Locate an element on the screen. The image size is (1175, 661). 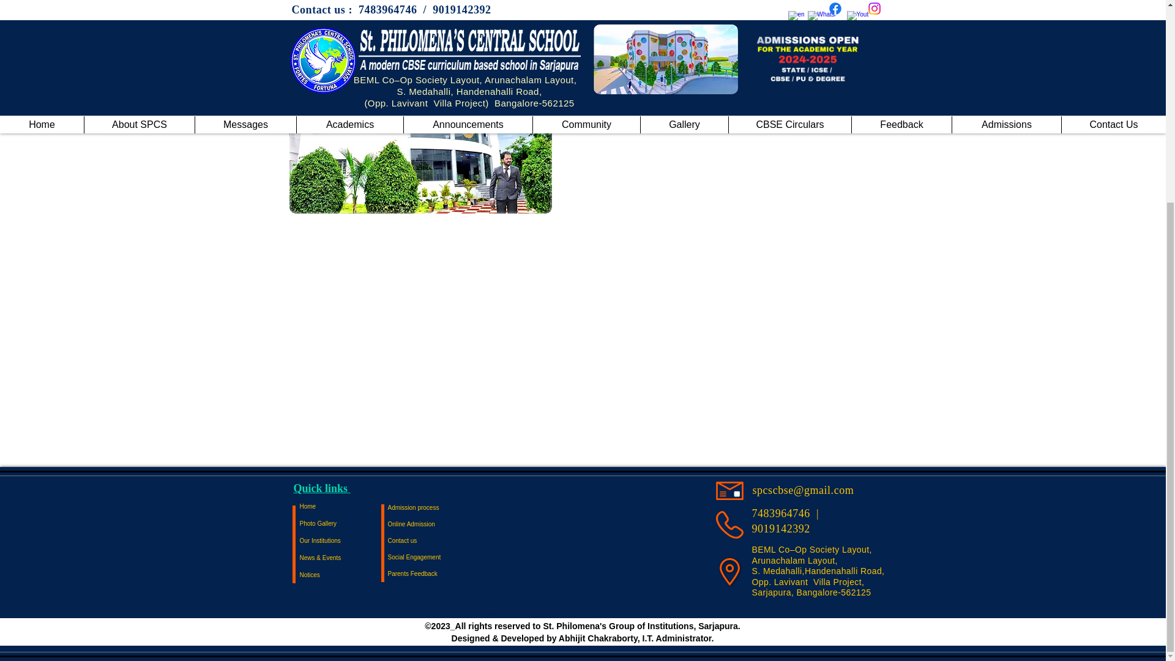
Home is located at coordinates (343, 507).